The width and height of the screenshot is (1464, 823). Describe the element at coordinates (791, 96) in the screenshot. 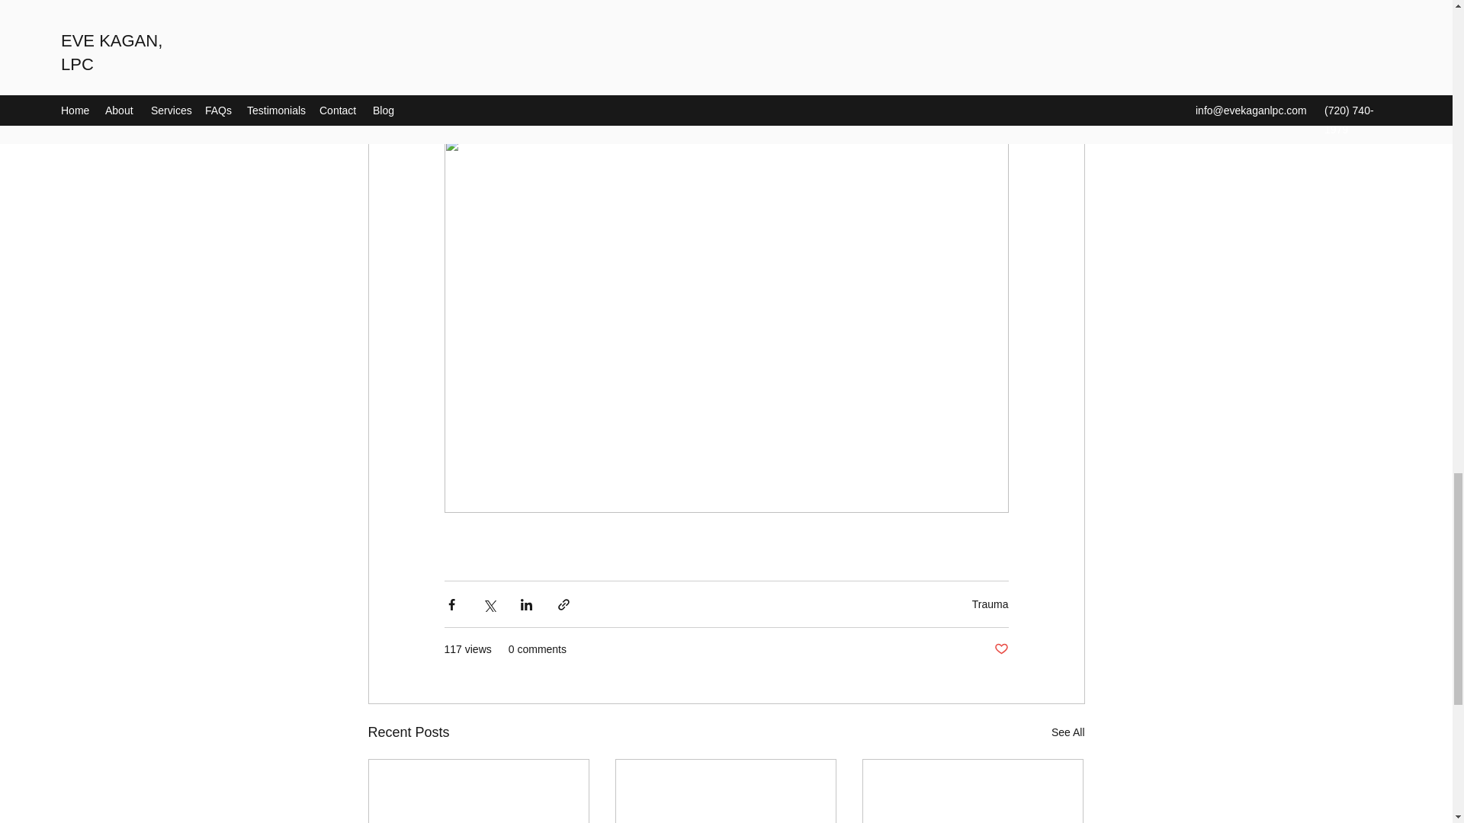

I see `here` at that location.